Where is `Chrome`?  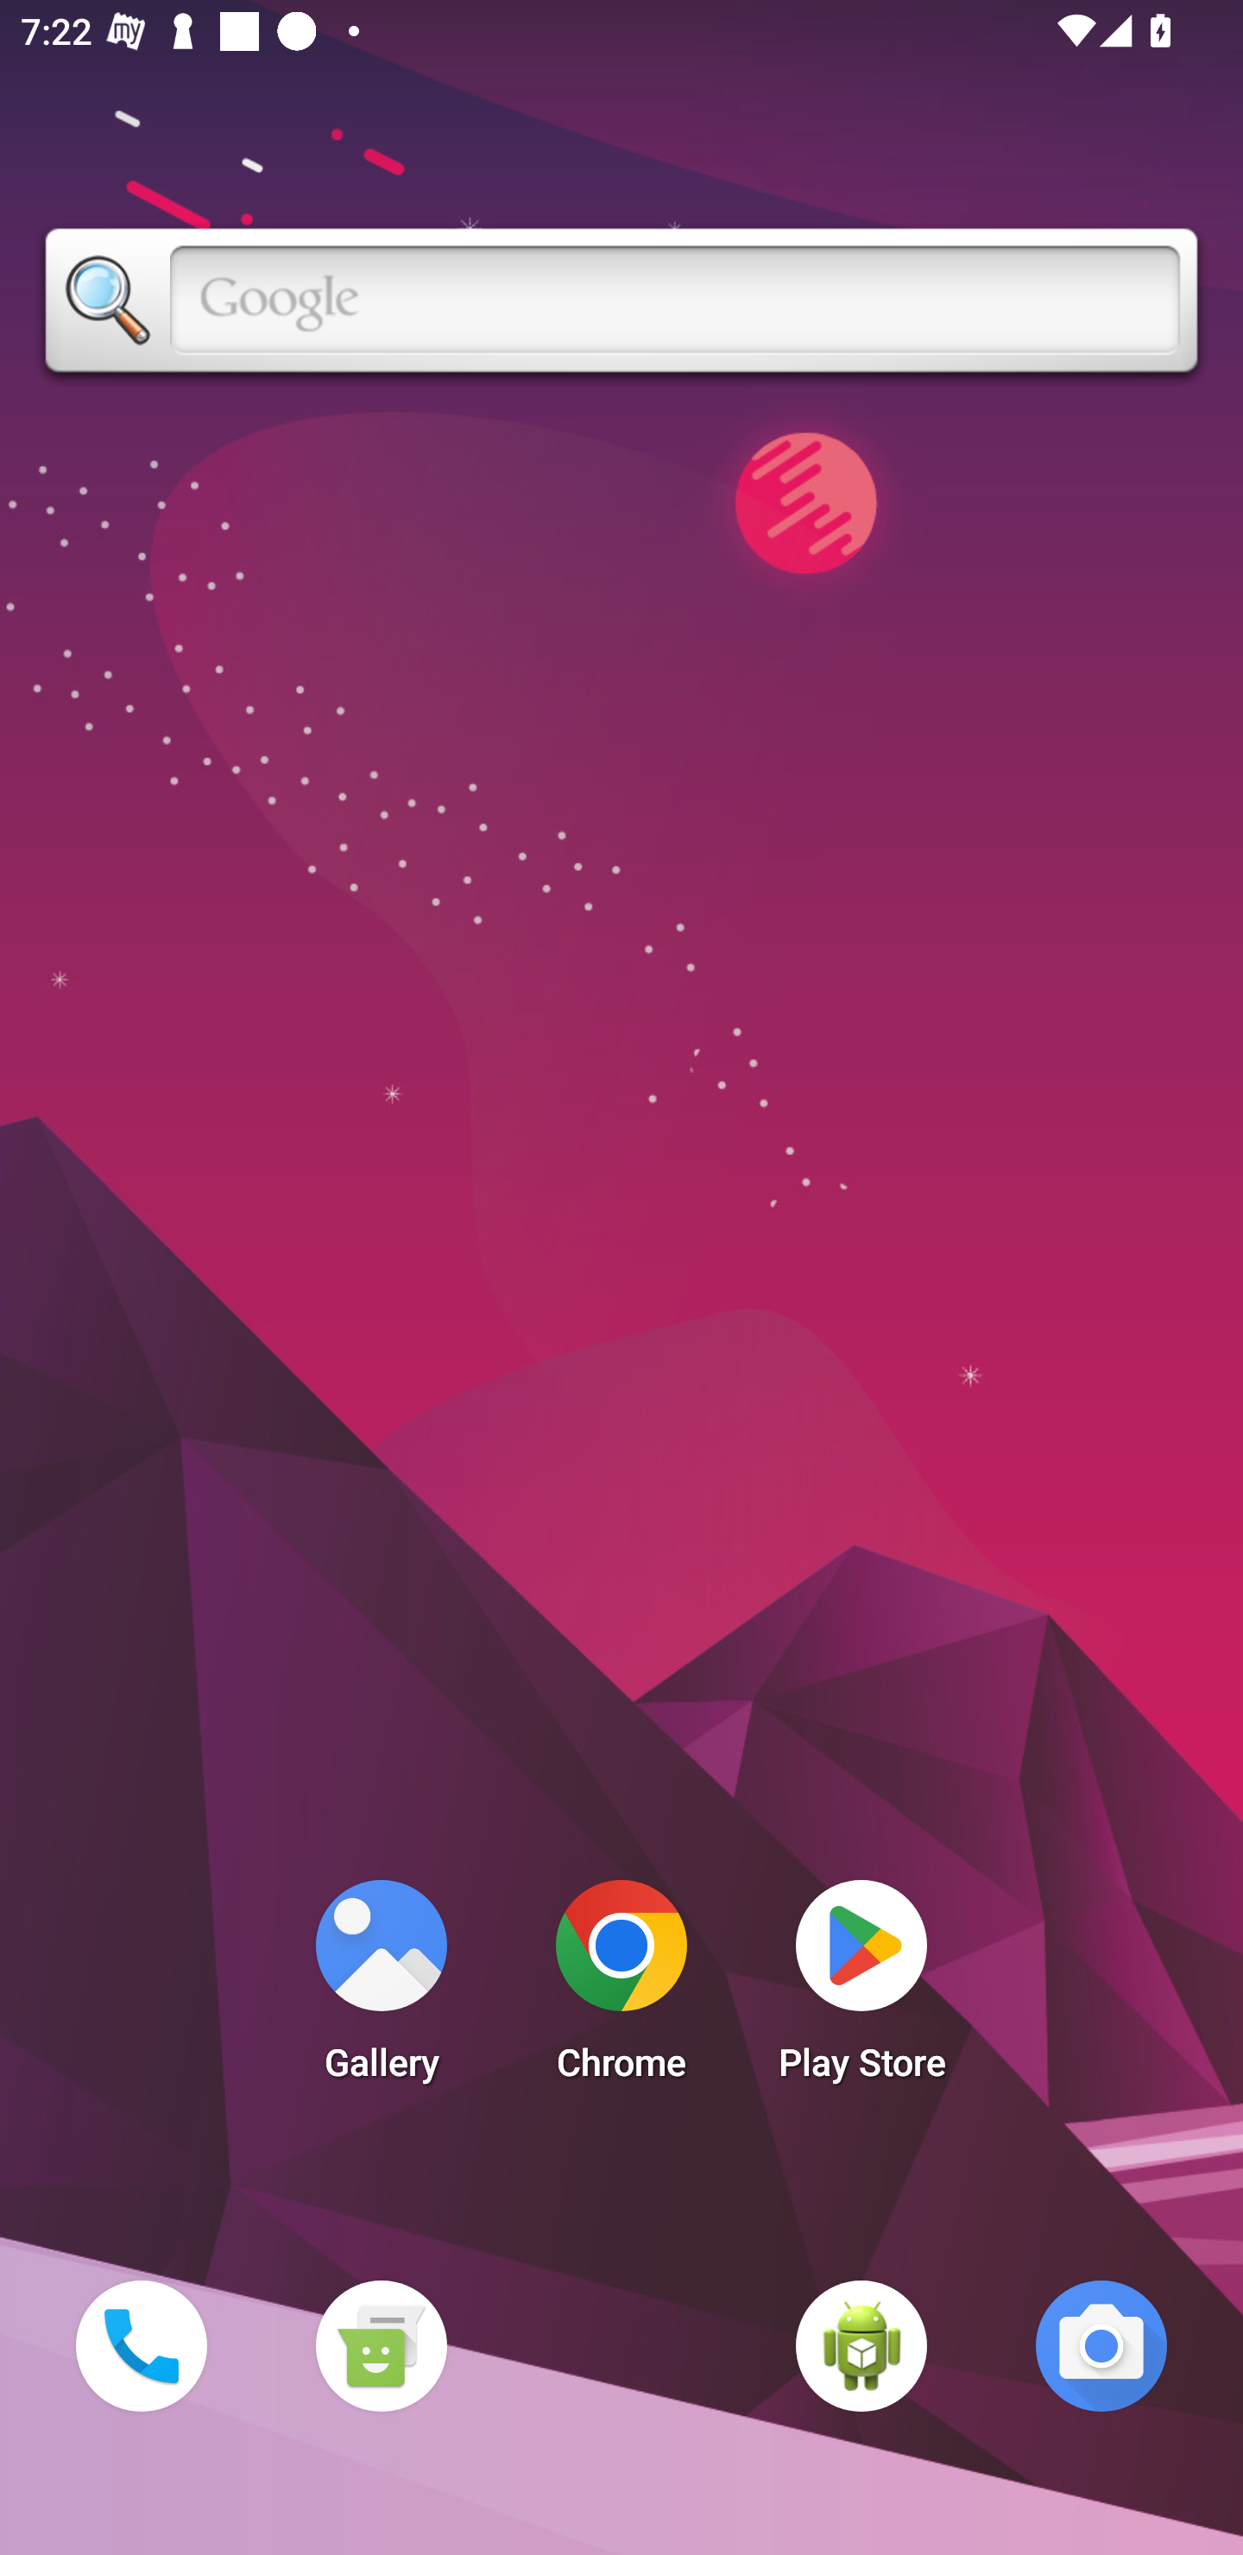 Chrome is located at coordinates (621, 1989).